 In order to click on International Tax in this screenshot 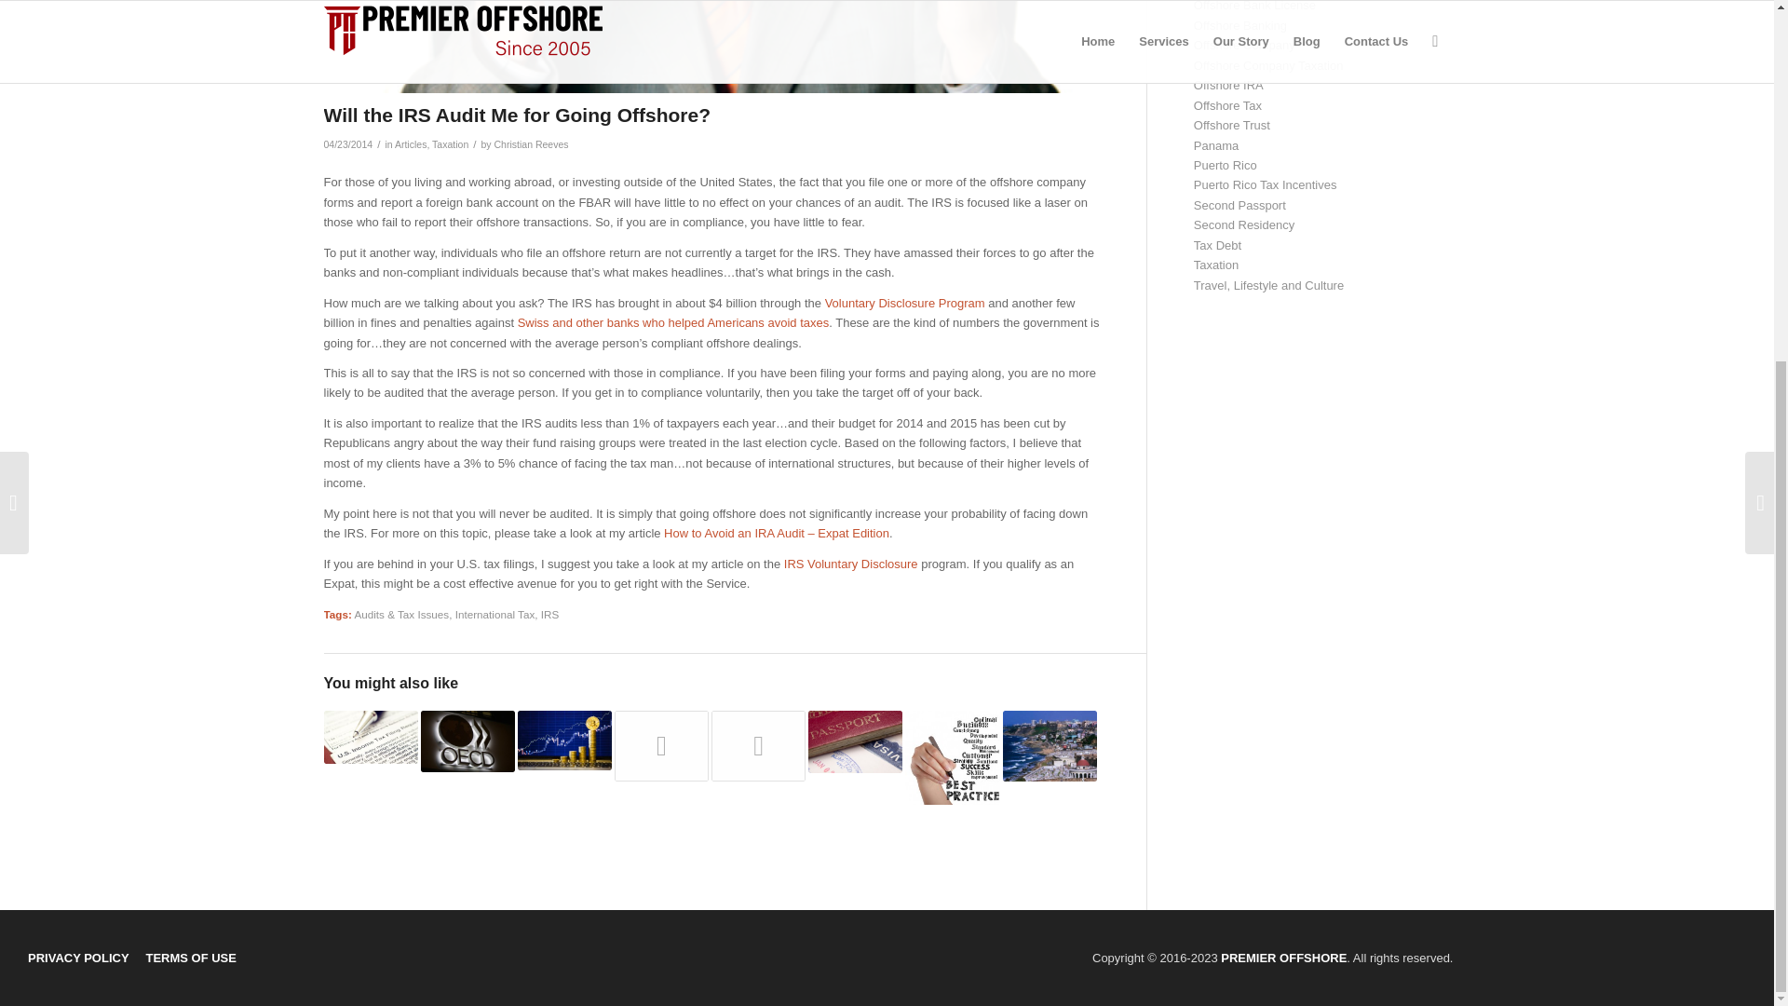, I will do `click(495, 615)`.